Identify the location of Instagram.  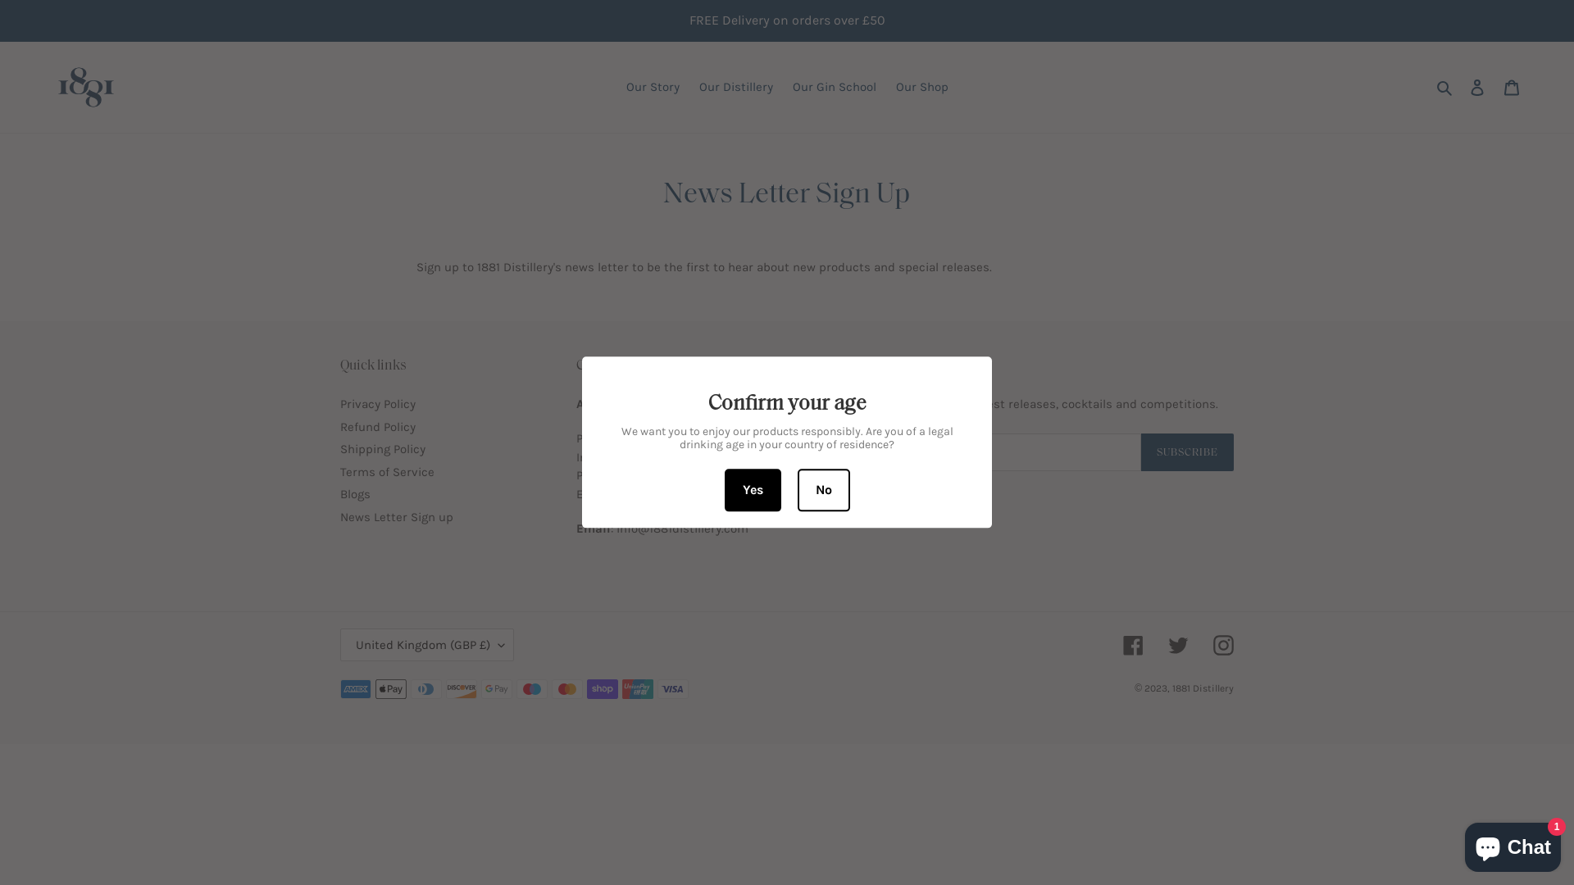
(1223, 646).